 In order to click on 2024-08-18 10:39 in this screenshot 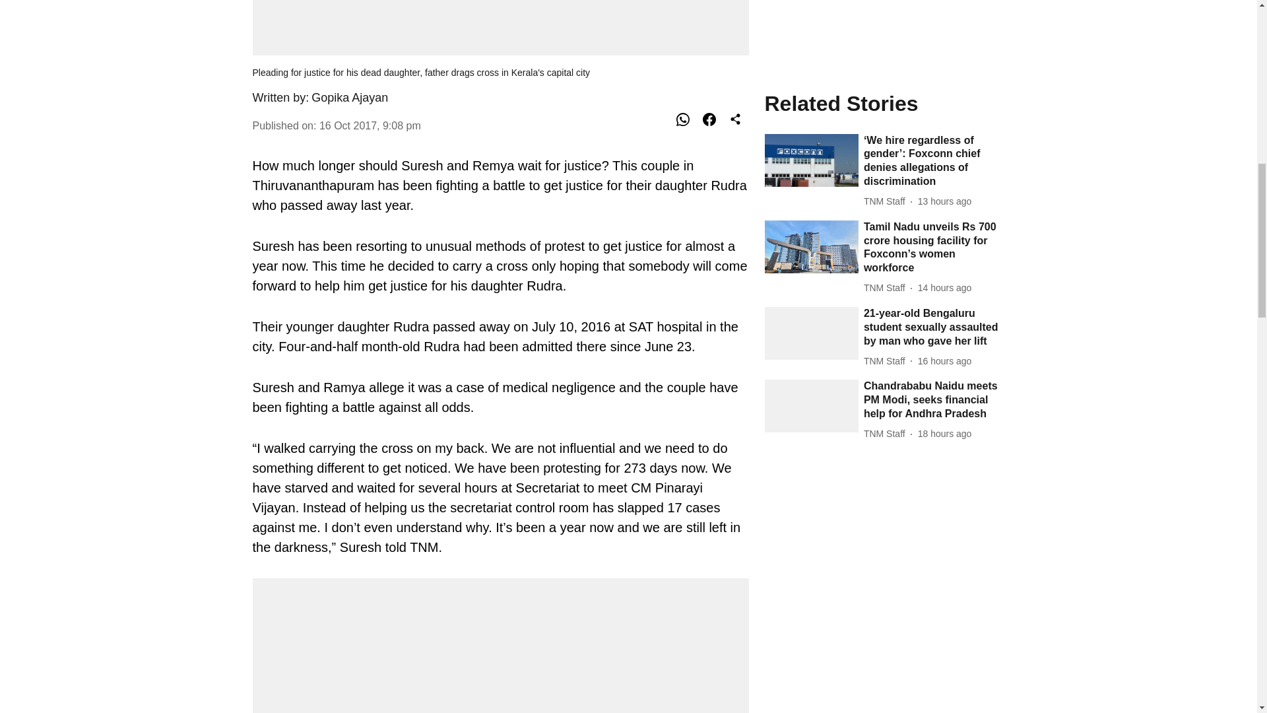, I will do `click(944, 55)`.